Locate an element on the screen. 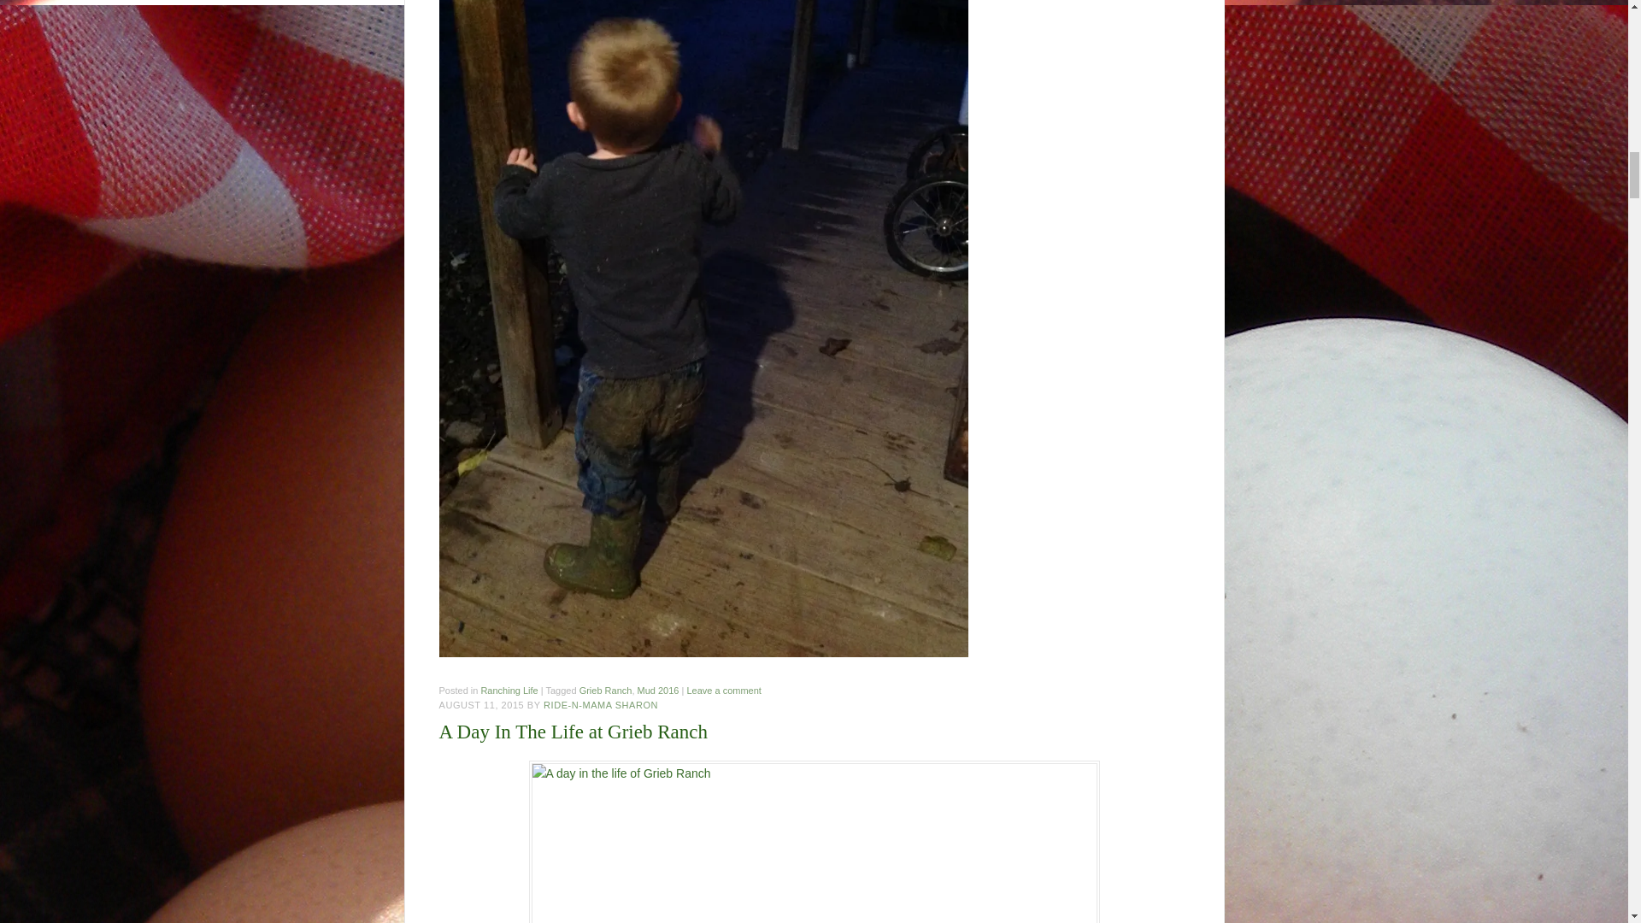 This screenshot has width=1641, height=923. Ranching Life is located at coordinates (509, 691).